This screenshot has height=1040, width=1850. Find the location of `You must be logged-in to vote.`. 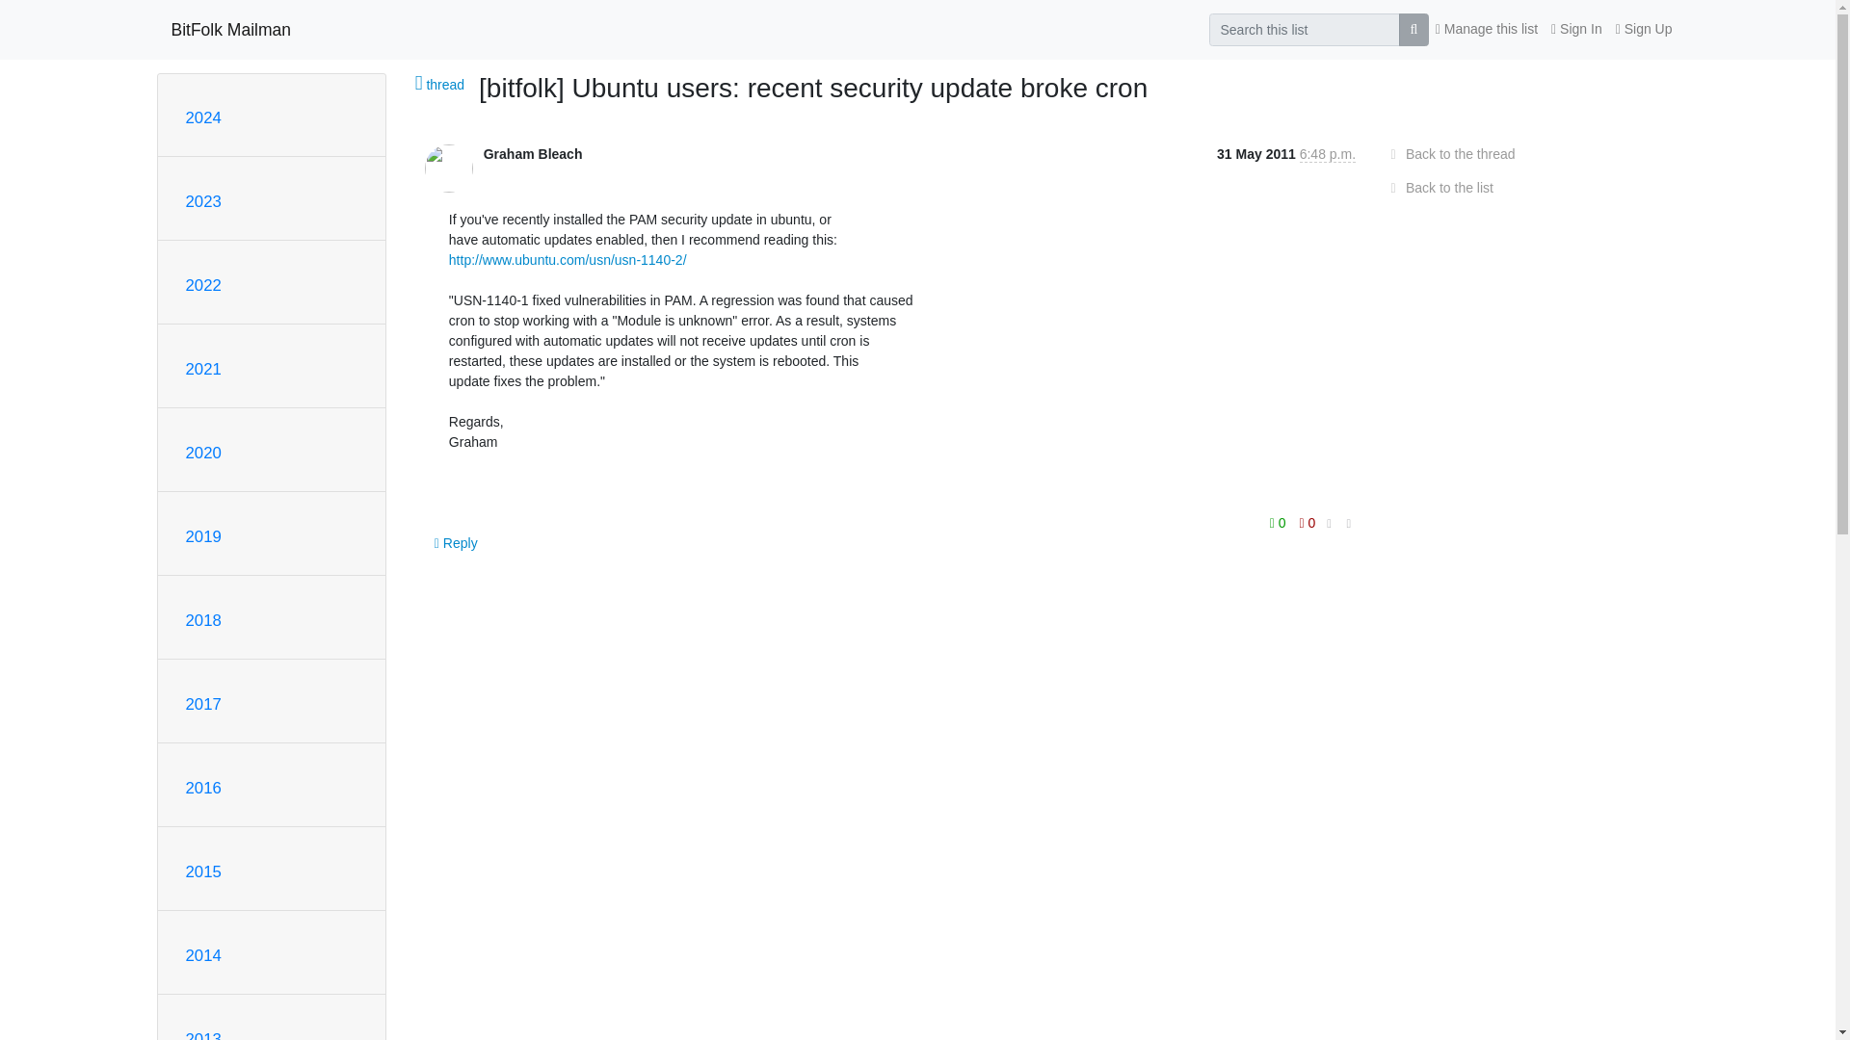

You must be logged-in to vote. is located at coordinates (1308, 523).